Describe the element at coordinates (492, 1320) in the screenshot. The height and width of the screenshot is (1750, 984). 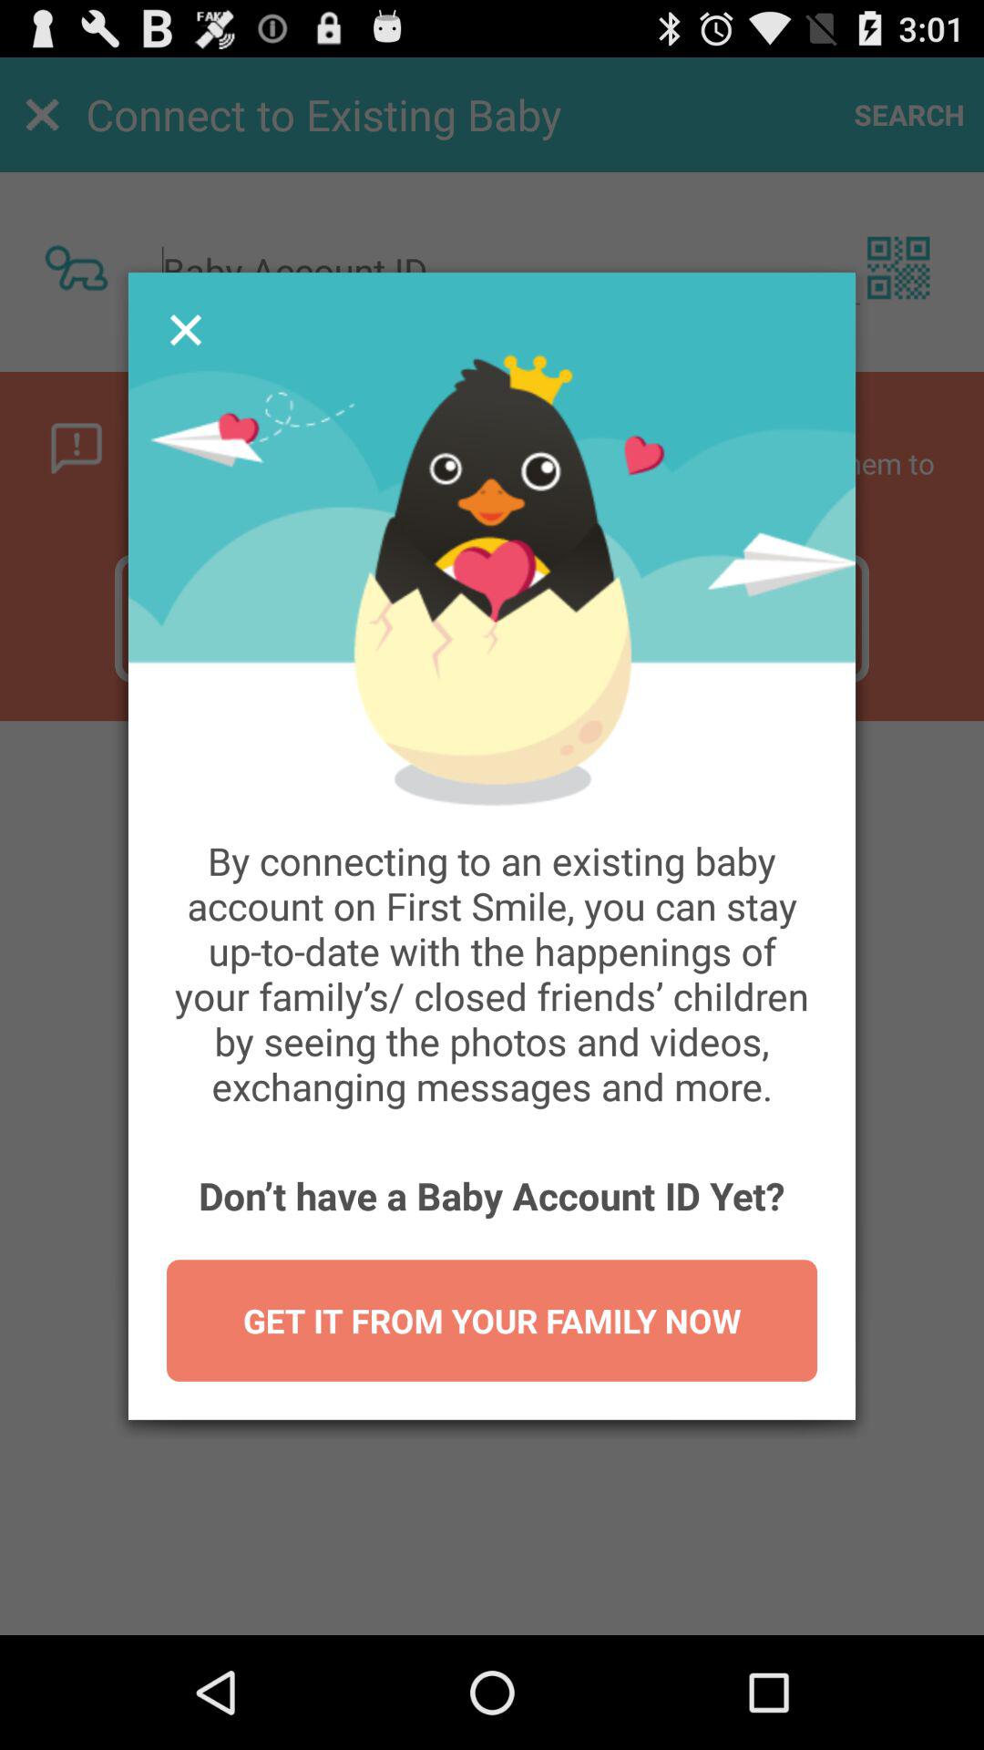
I see `launch the get it from item` at that location.